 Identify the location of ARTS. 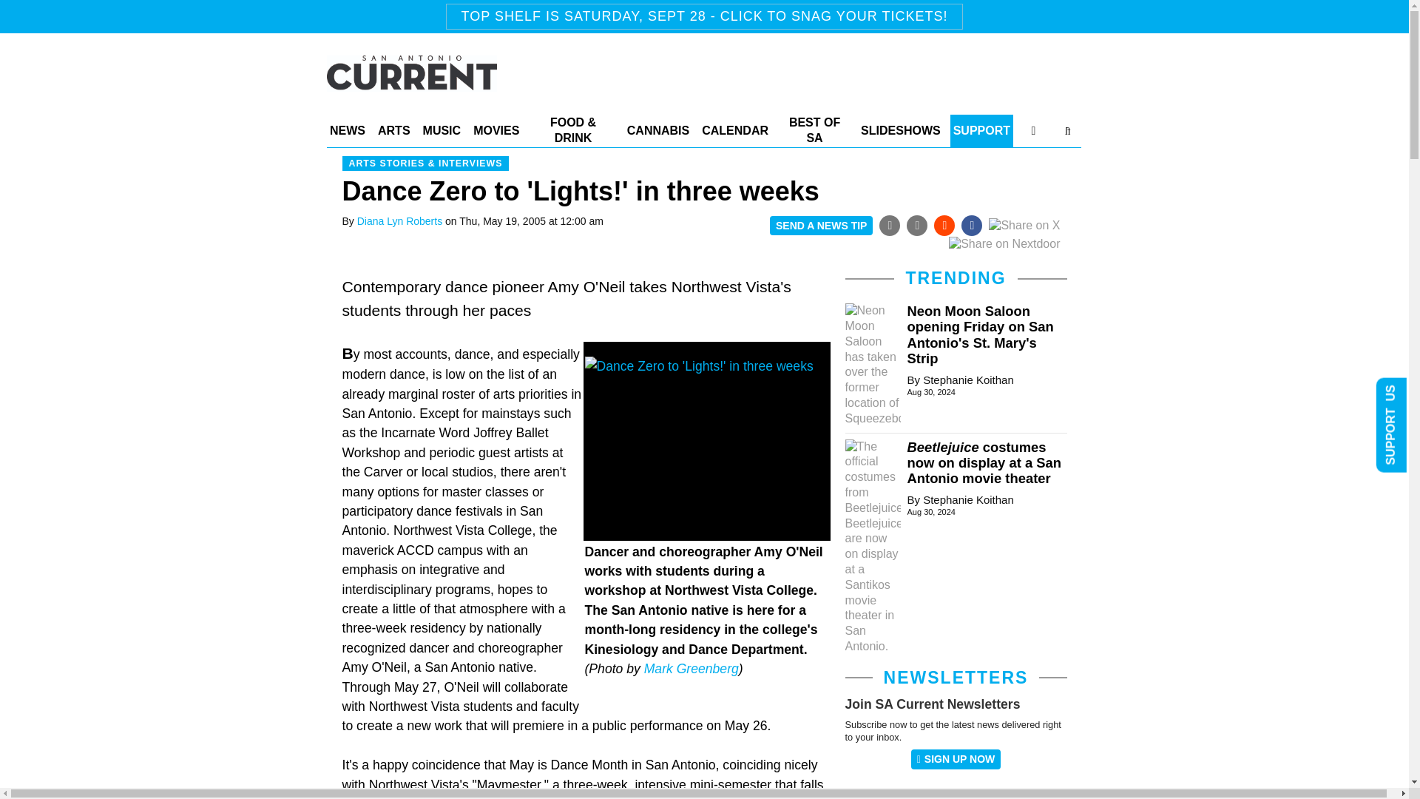
(393, 130).